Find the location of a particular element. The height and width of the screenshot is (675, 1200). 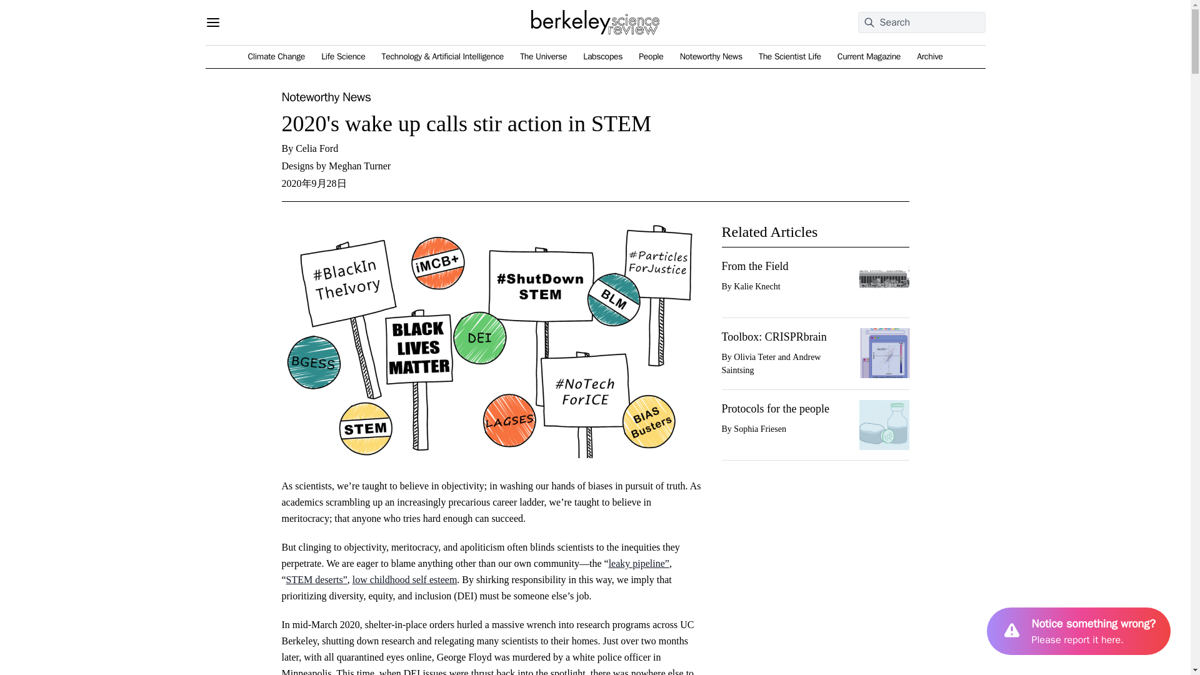

Current Magazine is located at coordinates (869, 56).